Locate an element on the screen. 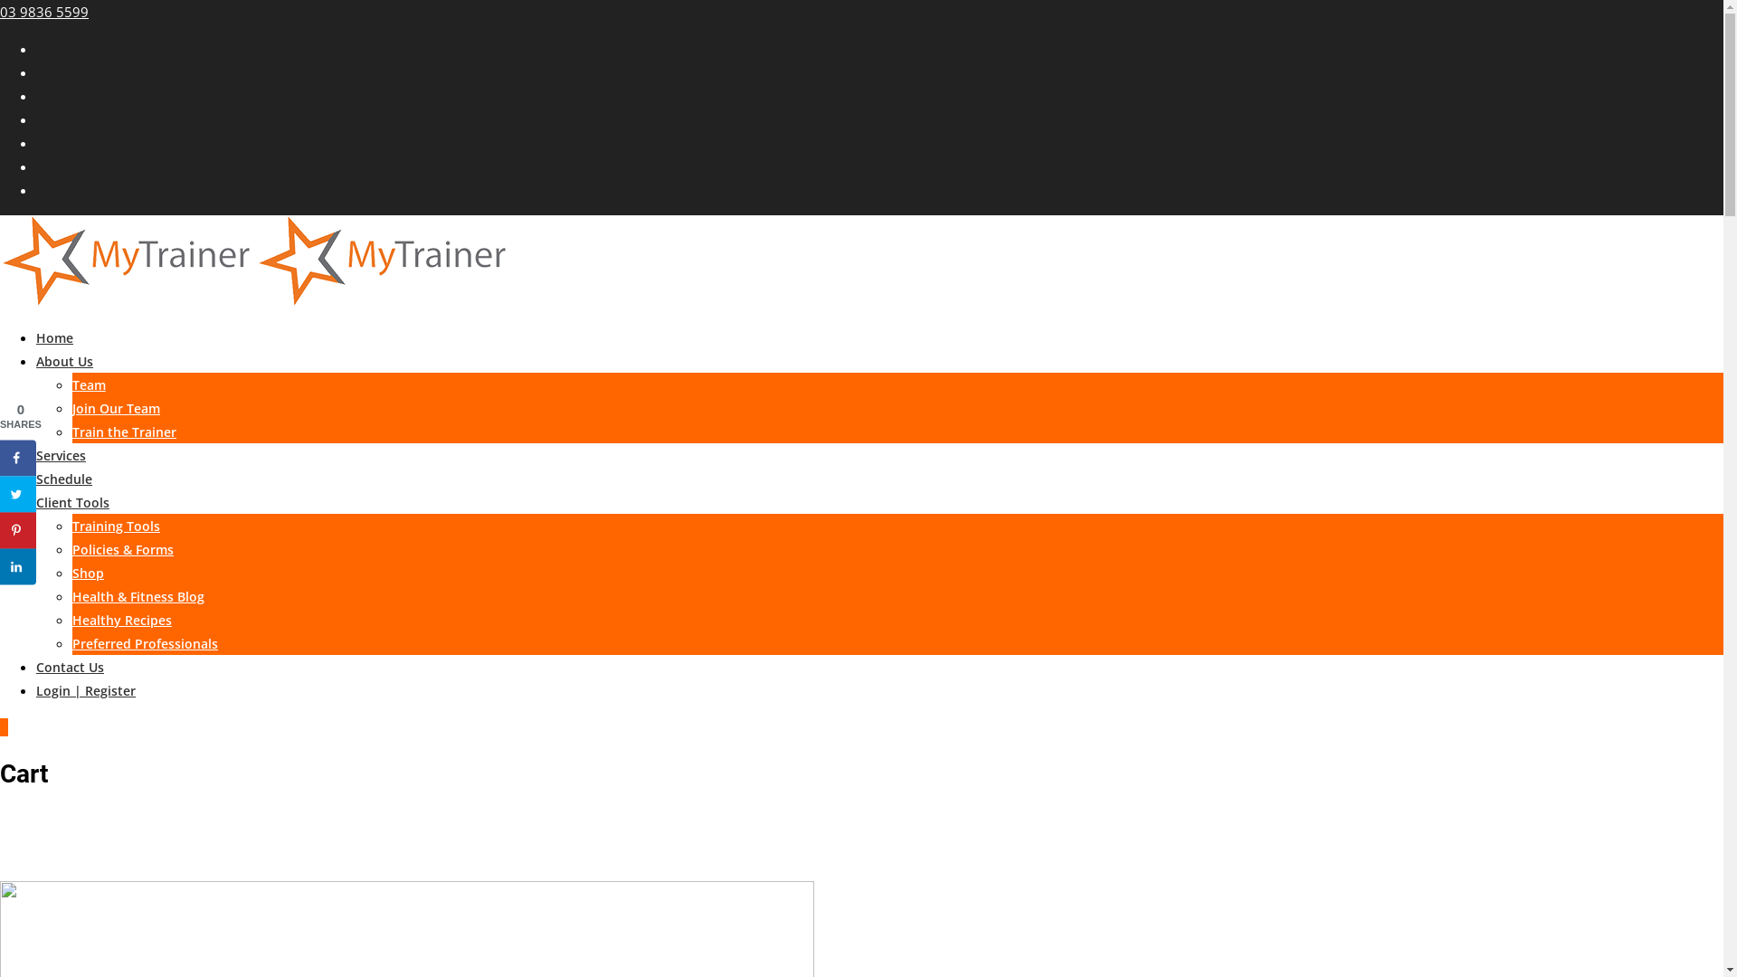 The width and height of the screenshot is (1737, 977). Shop is located at coordinates (89, 573).